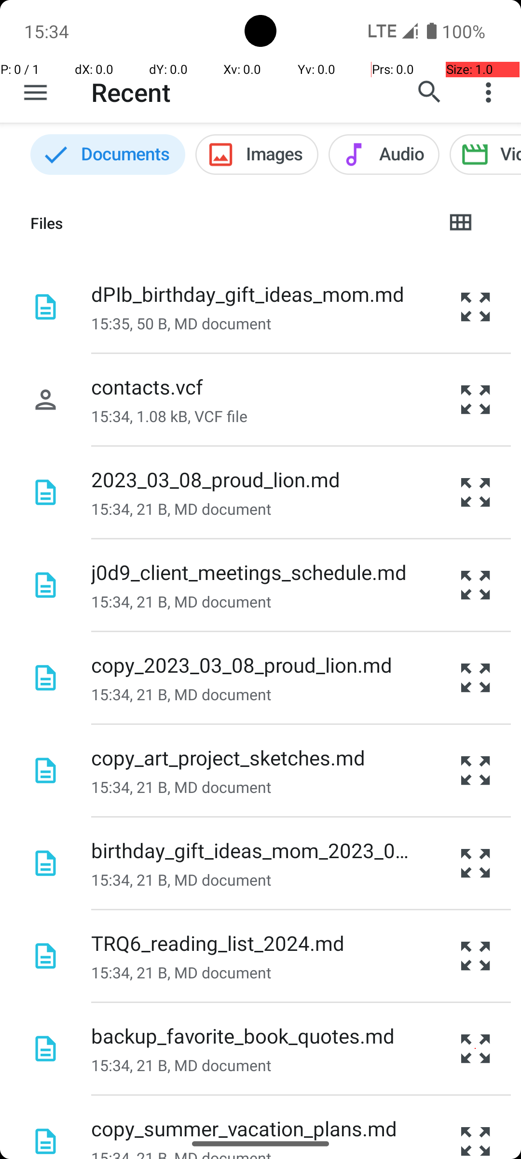 Image resolution: width=521 pixels, height=1159 pixels. Describe the element at coordinates (250, 850) in the screenshot. I see `birthday_gift_ideas_mom_2023_07_04.md` at that location.